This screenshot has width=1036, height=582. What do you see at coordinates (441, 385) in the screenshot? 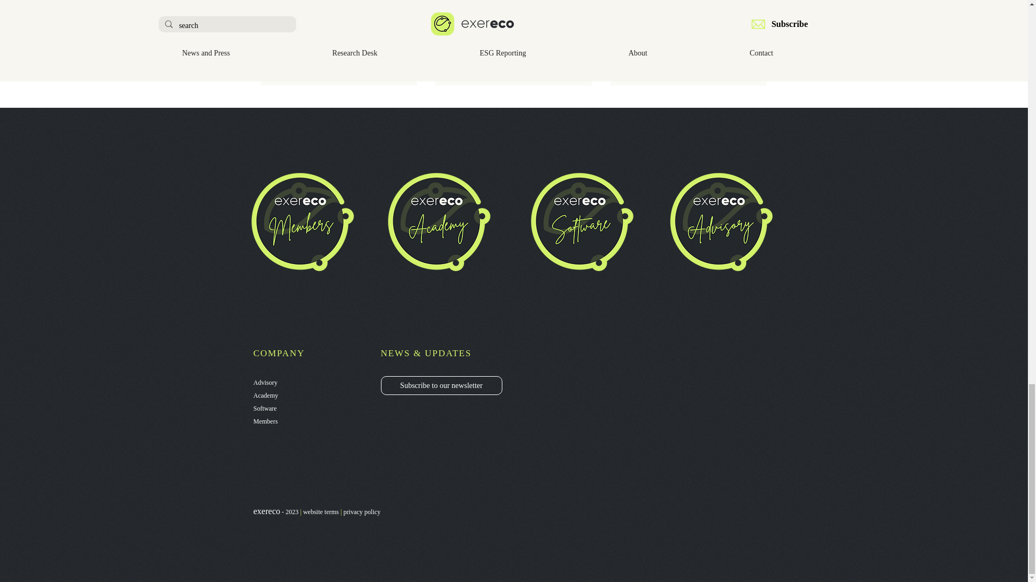
I see `Subscribe to our newsletter` at bounding box center [441, 385].